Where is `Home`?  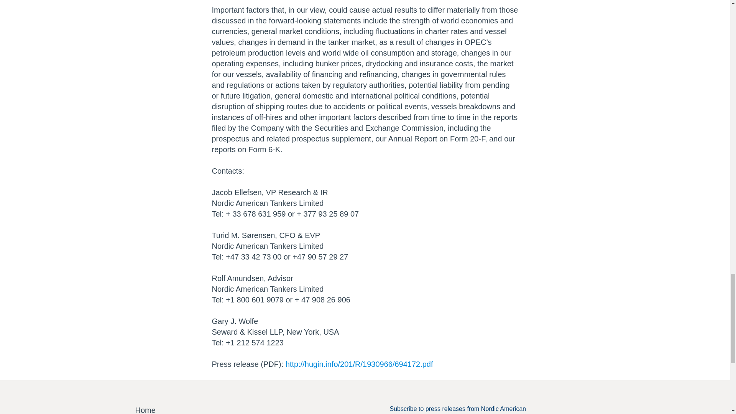
Home is located at coordinates (145, 409).